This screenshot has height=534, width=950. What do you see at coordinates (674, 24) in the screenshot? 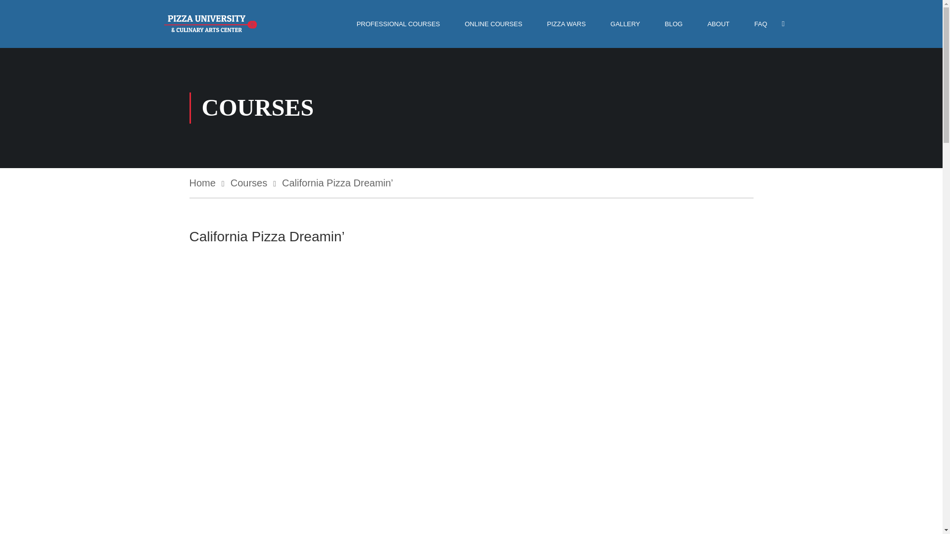
I see `BLOG` at bounding box center [674, 24].